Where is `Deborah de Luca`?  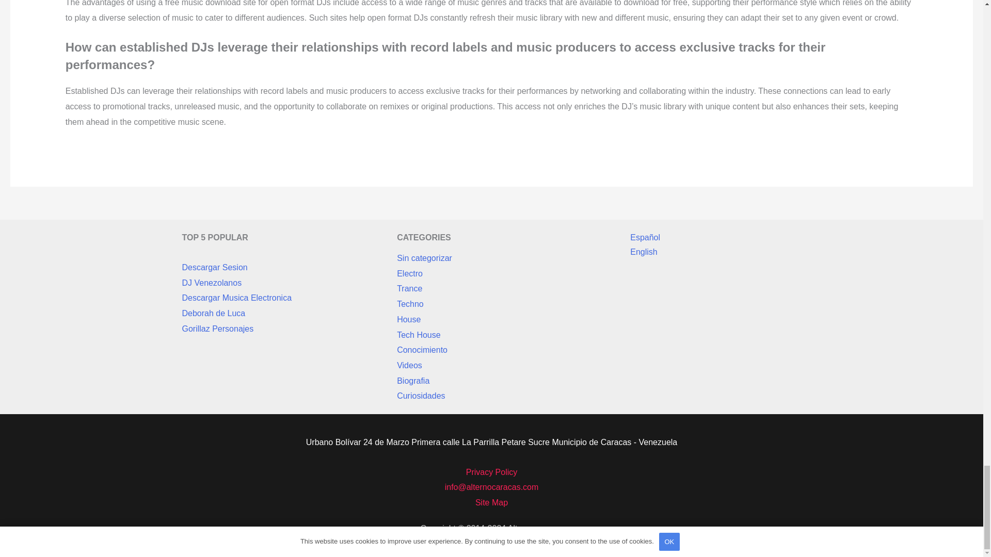
Deborah de Luca is located at coordinates (213, 313).